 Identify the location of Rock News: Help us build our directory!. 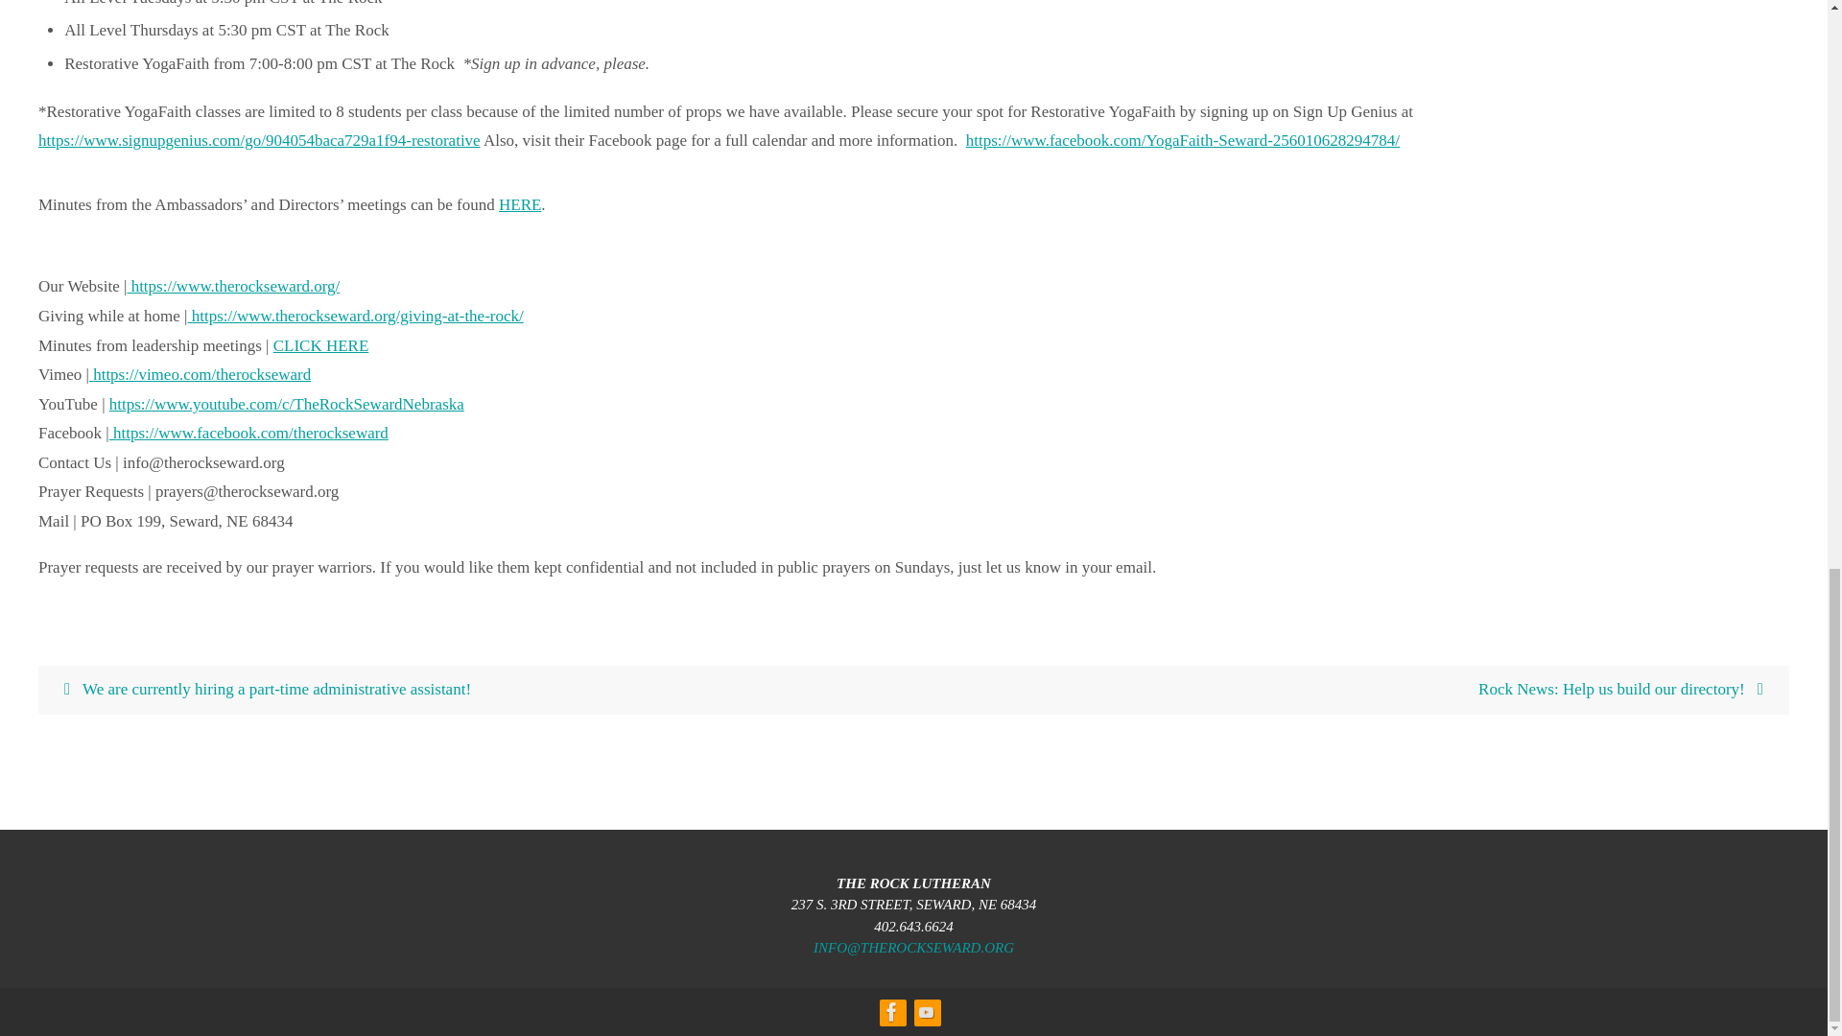
(1351, 691).